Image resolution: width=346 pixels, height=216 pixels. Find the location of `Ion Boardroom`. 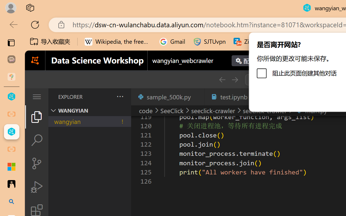

Ion Boardroom is located at coordinates (166, 30).